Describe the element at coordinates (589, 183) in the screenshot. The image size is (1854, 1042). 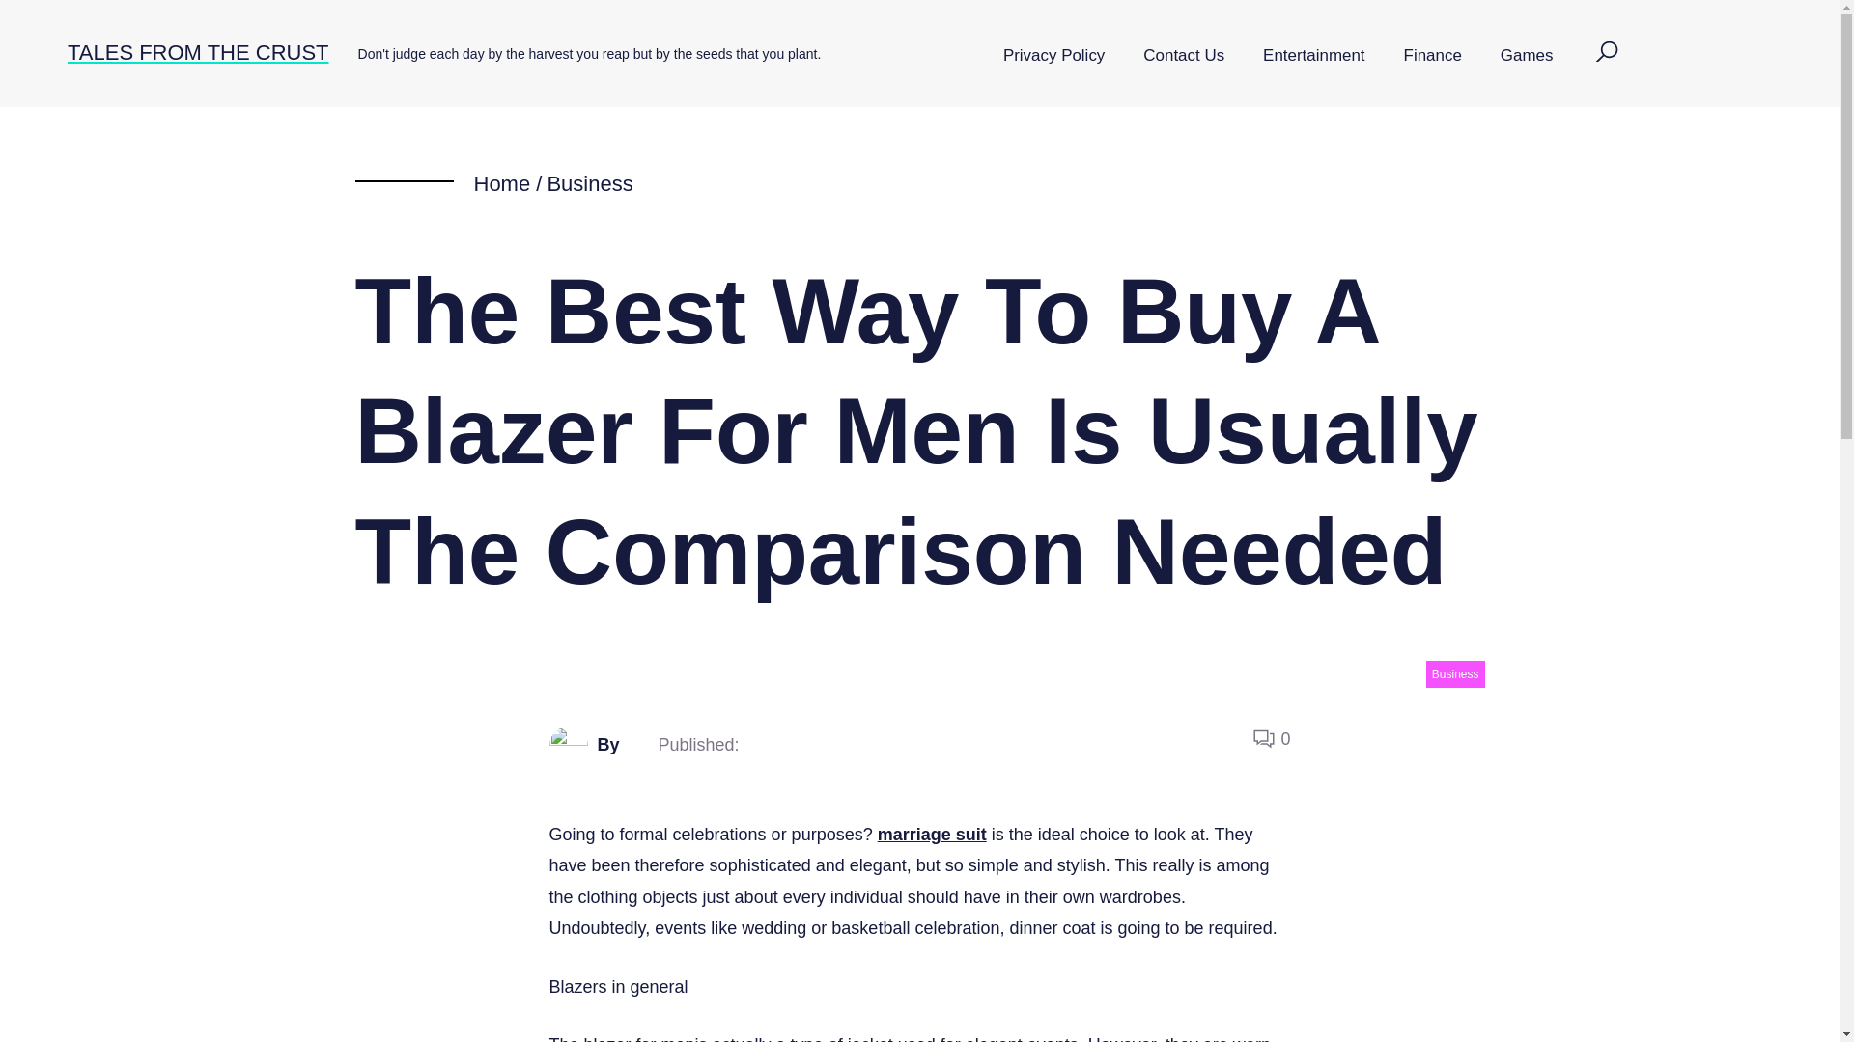
I see `Business` at that location.